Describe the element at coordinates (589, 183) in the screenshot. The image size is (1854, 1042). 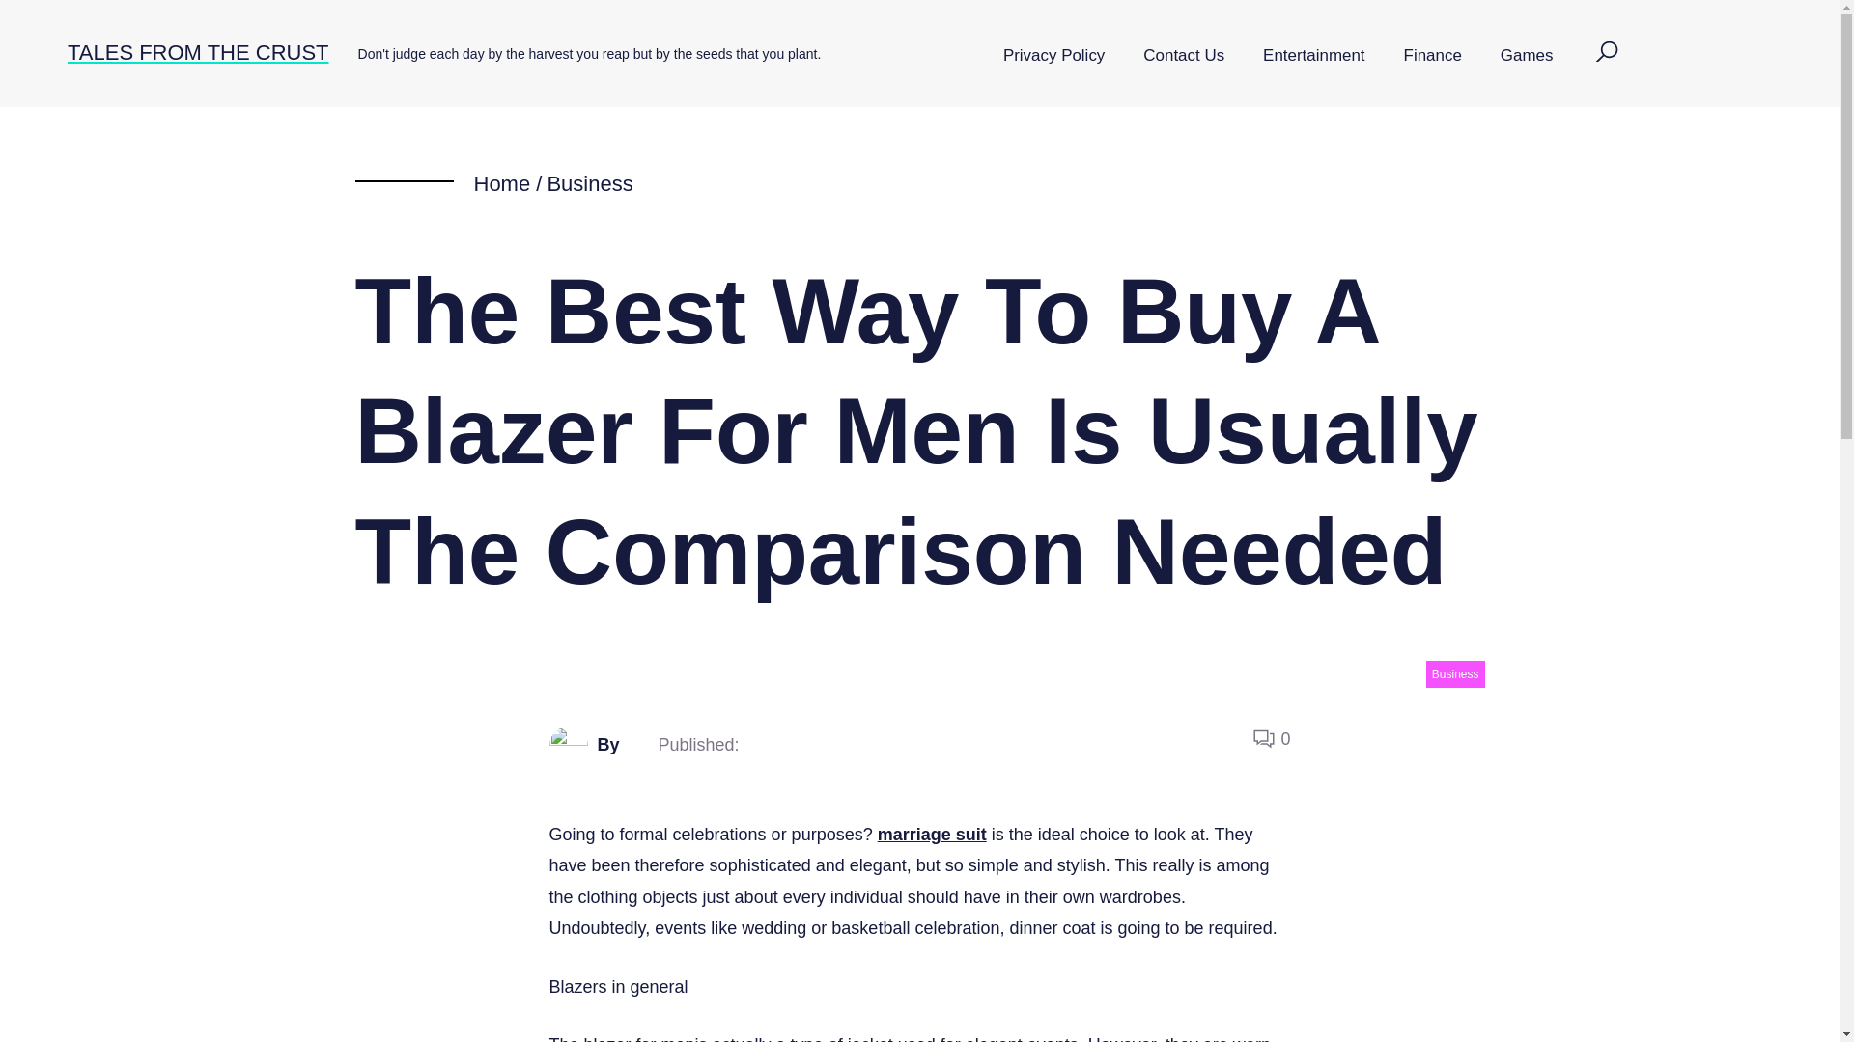
I see `Business` at that location.